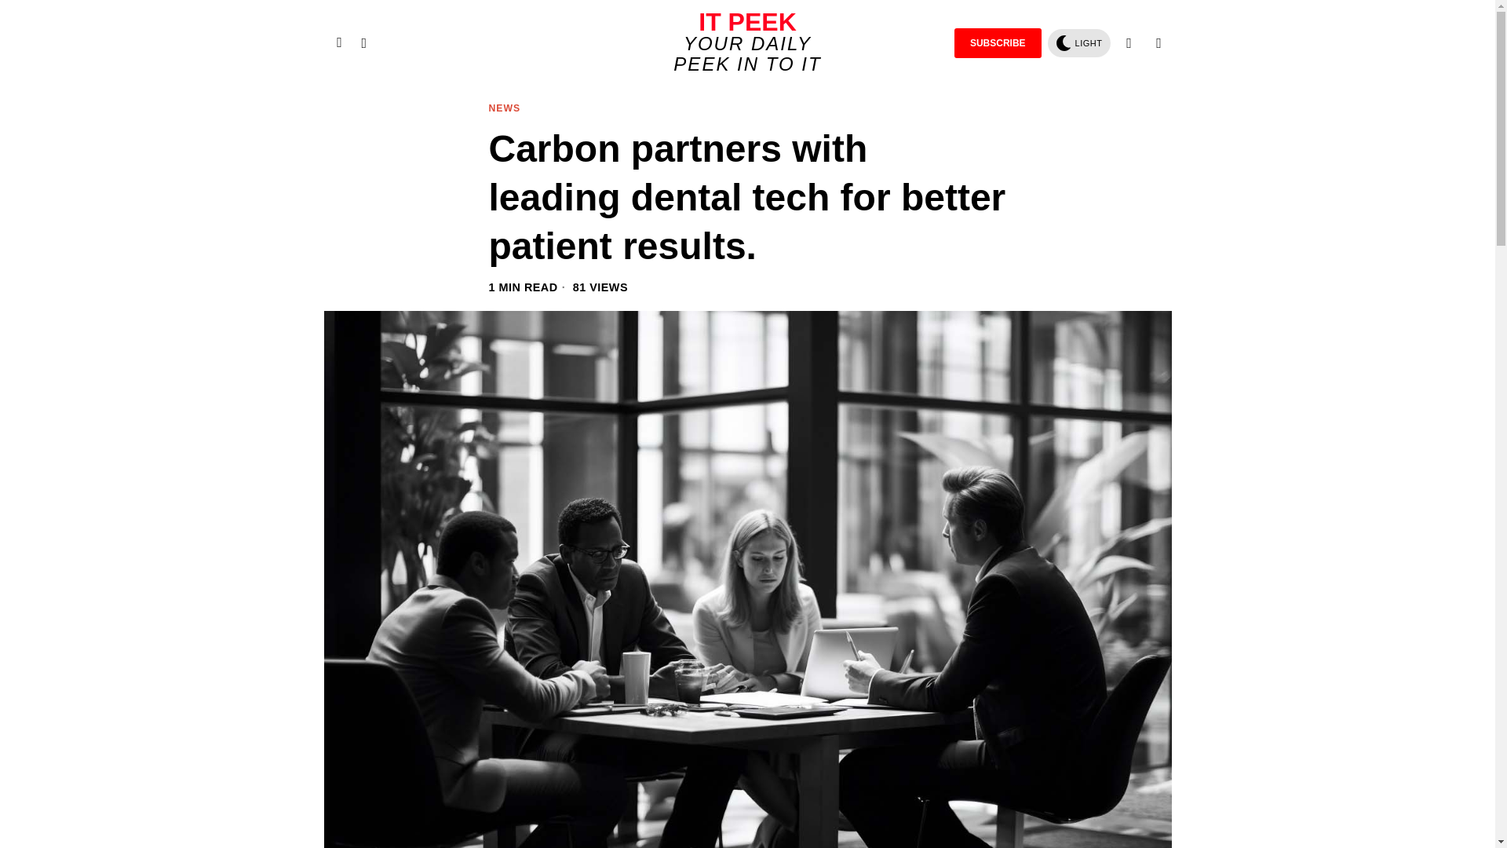  What do you see at coordinates (997, 42) in the screenshot?
I see `SUBSCRIBE` at bounding box center [997, 42].